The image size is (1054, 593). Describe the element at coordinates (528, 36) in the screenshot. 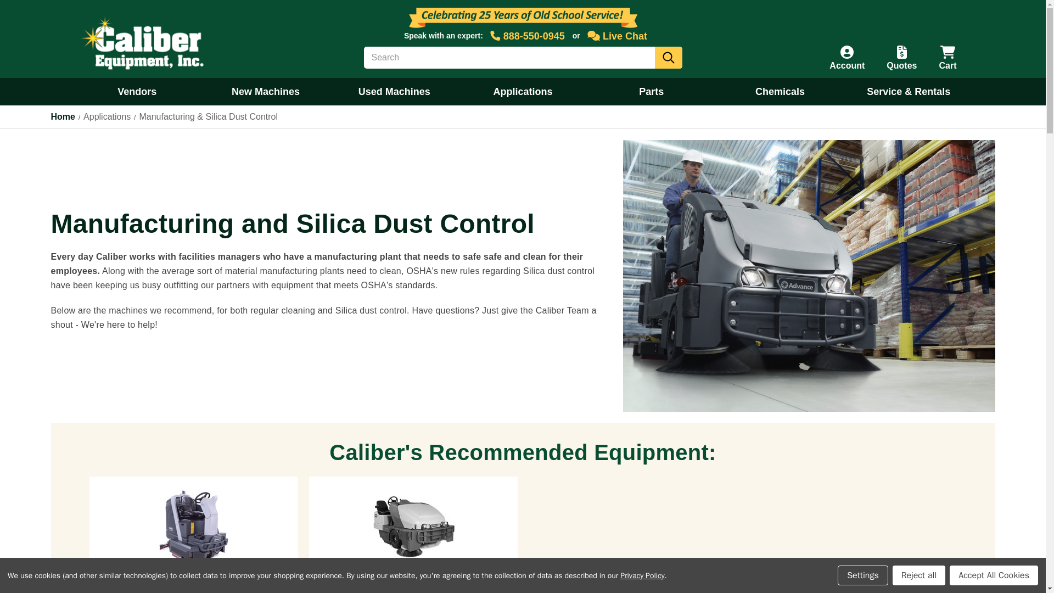

I see `888-550-0945` at that location.